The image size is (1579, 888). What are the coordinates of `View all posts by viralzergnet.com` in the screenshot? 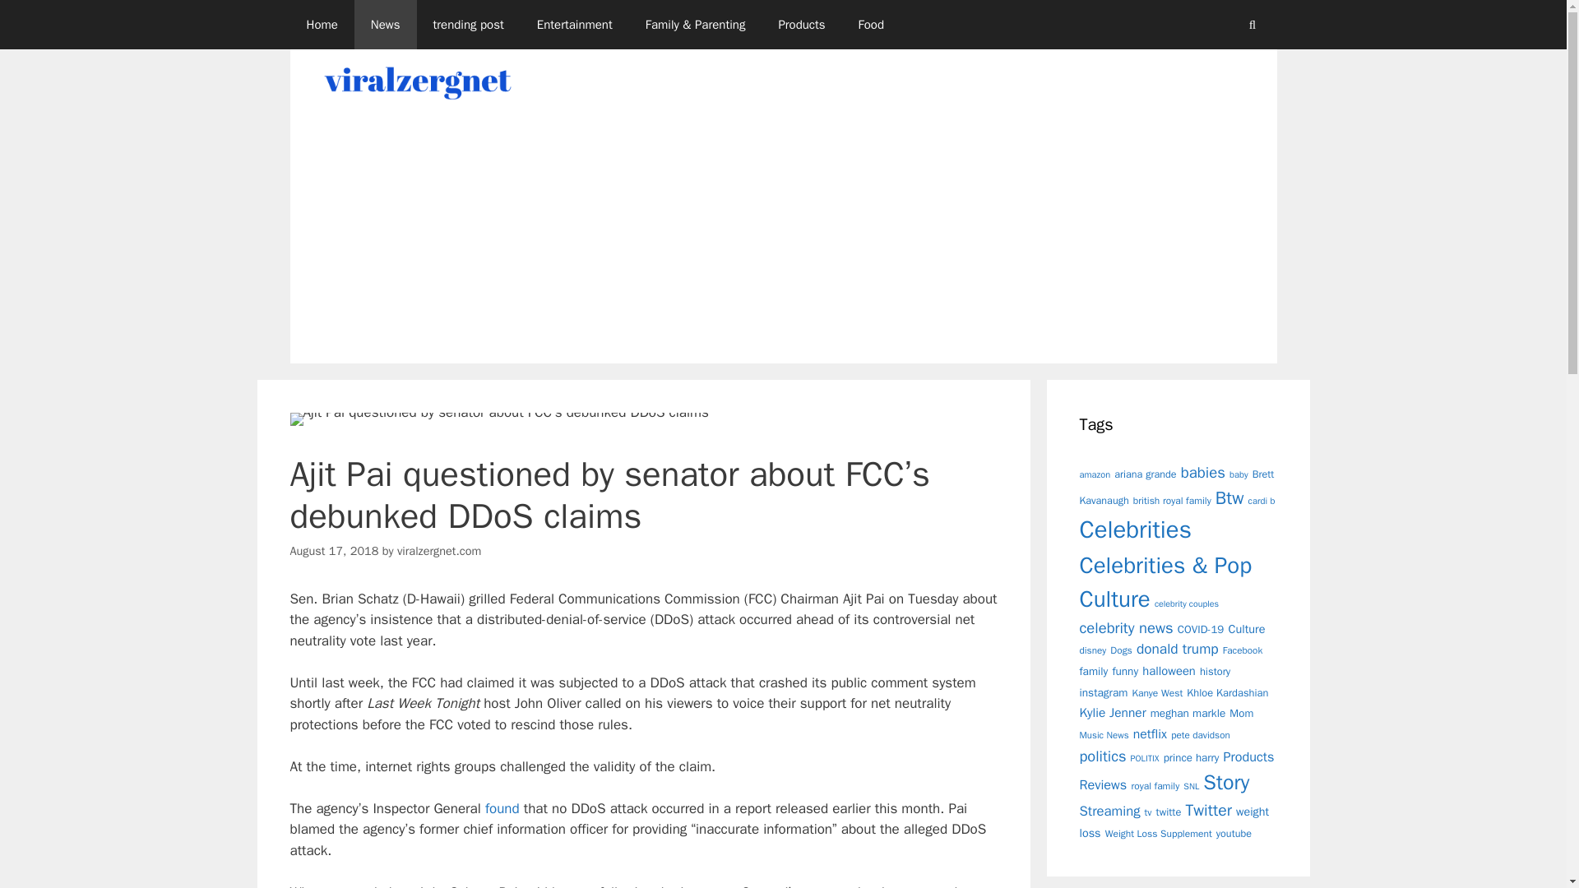 It's located at (439, 551).